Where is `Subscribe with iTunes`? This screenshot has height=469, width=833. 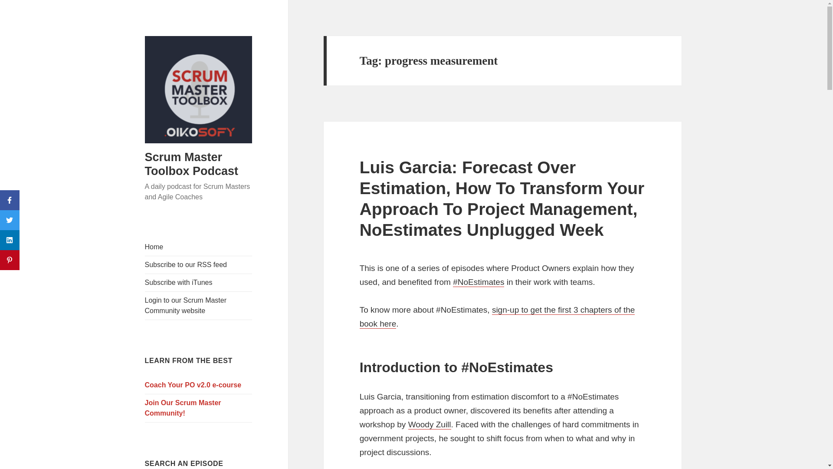
Subscribe with iTunes is located at coordinates (199, 282).